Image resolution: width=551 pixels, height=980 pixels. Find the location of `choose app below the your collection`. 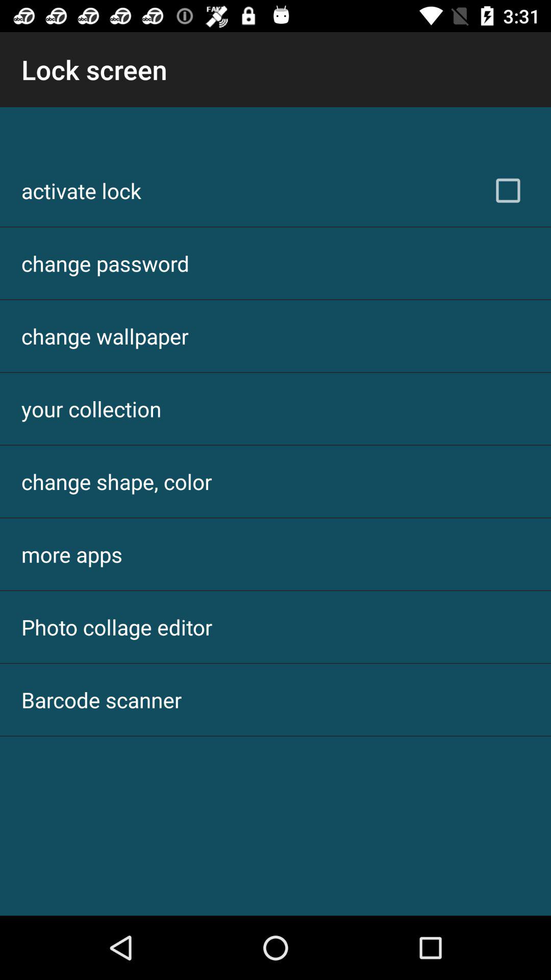

choose app below the your collection is located at coordinates (116, 482).